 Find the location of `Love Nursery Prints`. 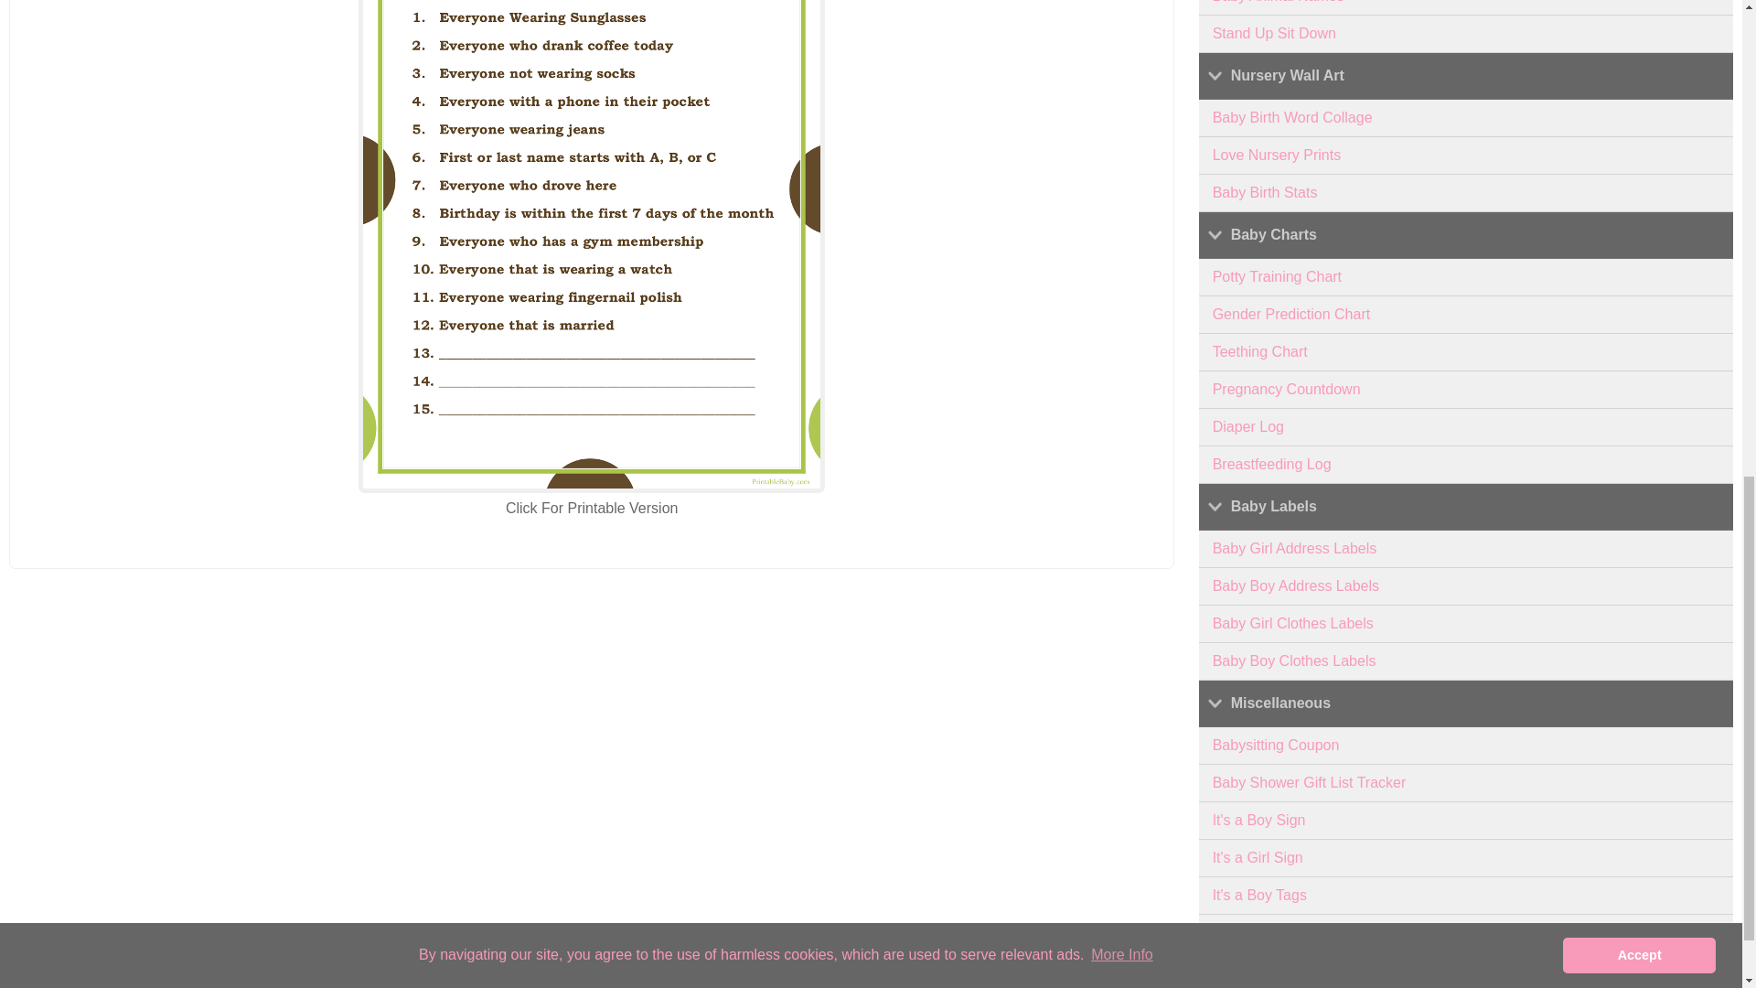

Love Nursery Prints is located at coordinates (1466, 156).